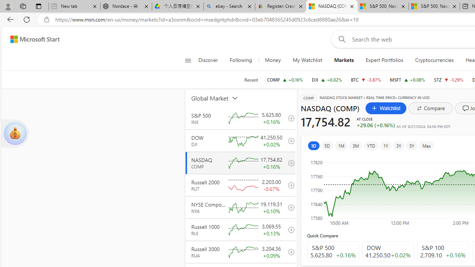 This screenshot has height=267, width=475. I want to click on 1M, so click(341, 145).